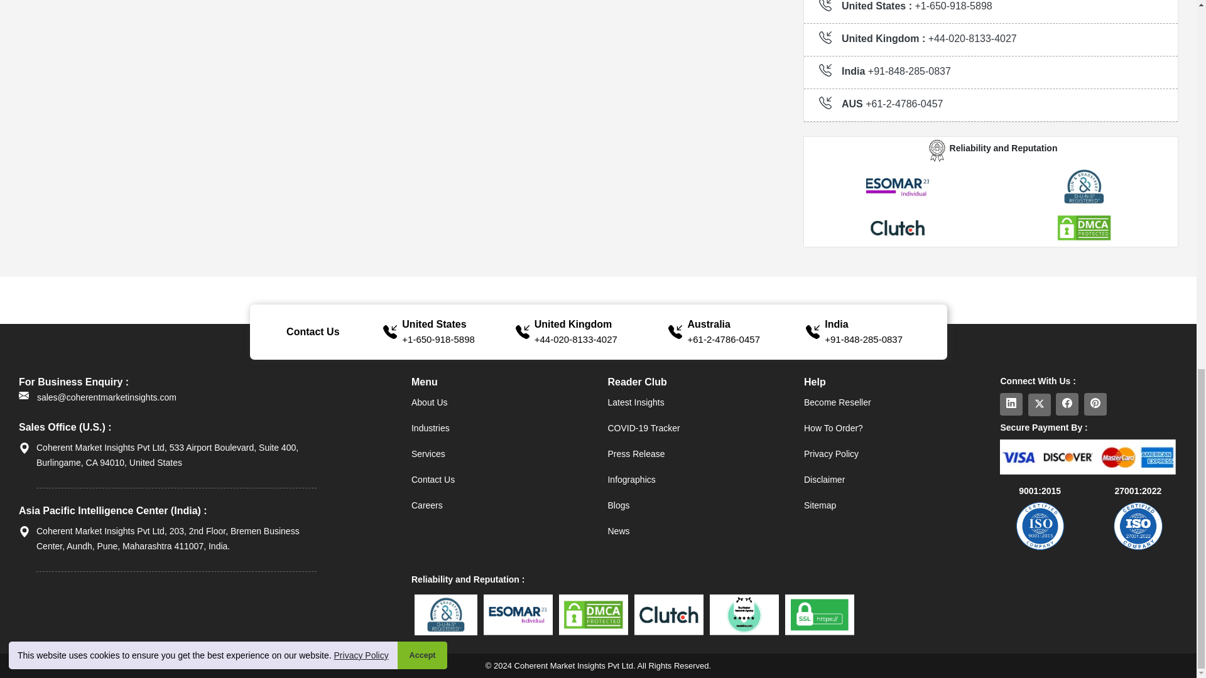 This screenshot has height=678, width=1206. Describe the element at coordinates (863, 339) in the screenshot. I see `Call Us` at that location.